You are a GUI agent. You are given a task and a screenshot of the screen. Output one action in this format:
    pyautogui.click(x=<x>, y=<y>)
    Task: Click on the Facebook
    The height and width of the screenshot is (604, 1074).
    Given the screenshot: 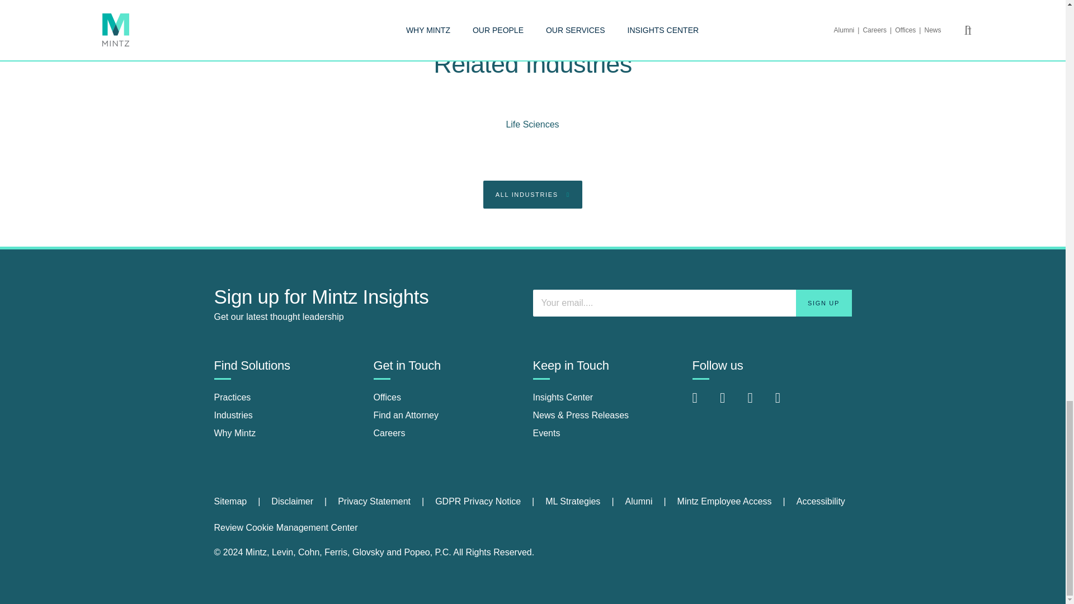 What is the action you would take?
    pyautogui.click(x=731, y=403)
    